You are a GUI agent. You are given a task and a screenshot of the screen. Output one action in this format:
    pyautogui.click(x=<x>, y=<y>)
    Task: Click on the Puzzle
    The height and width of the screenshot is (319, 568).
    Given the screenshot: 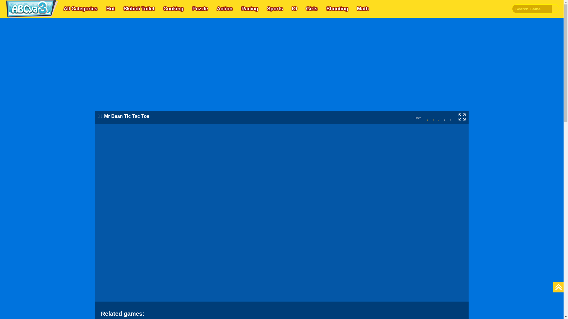 What is the action you would take?
    pyautogui.click(x=200, y=9)
    